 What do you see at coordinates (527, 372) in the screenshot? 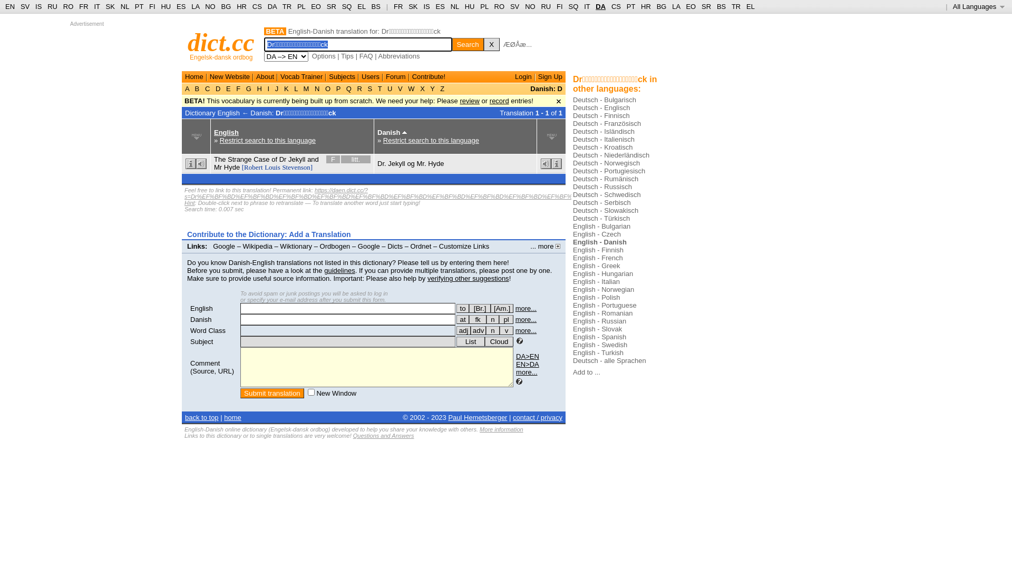
I see `more...` at bounding box center [527, 372].